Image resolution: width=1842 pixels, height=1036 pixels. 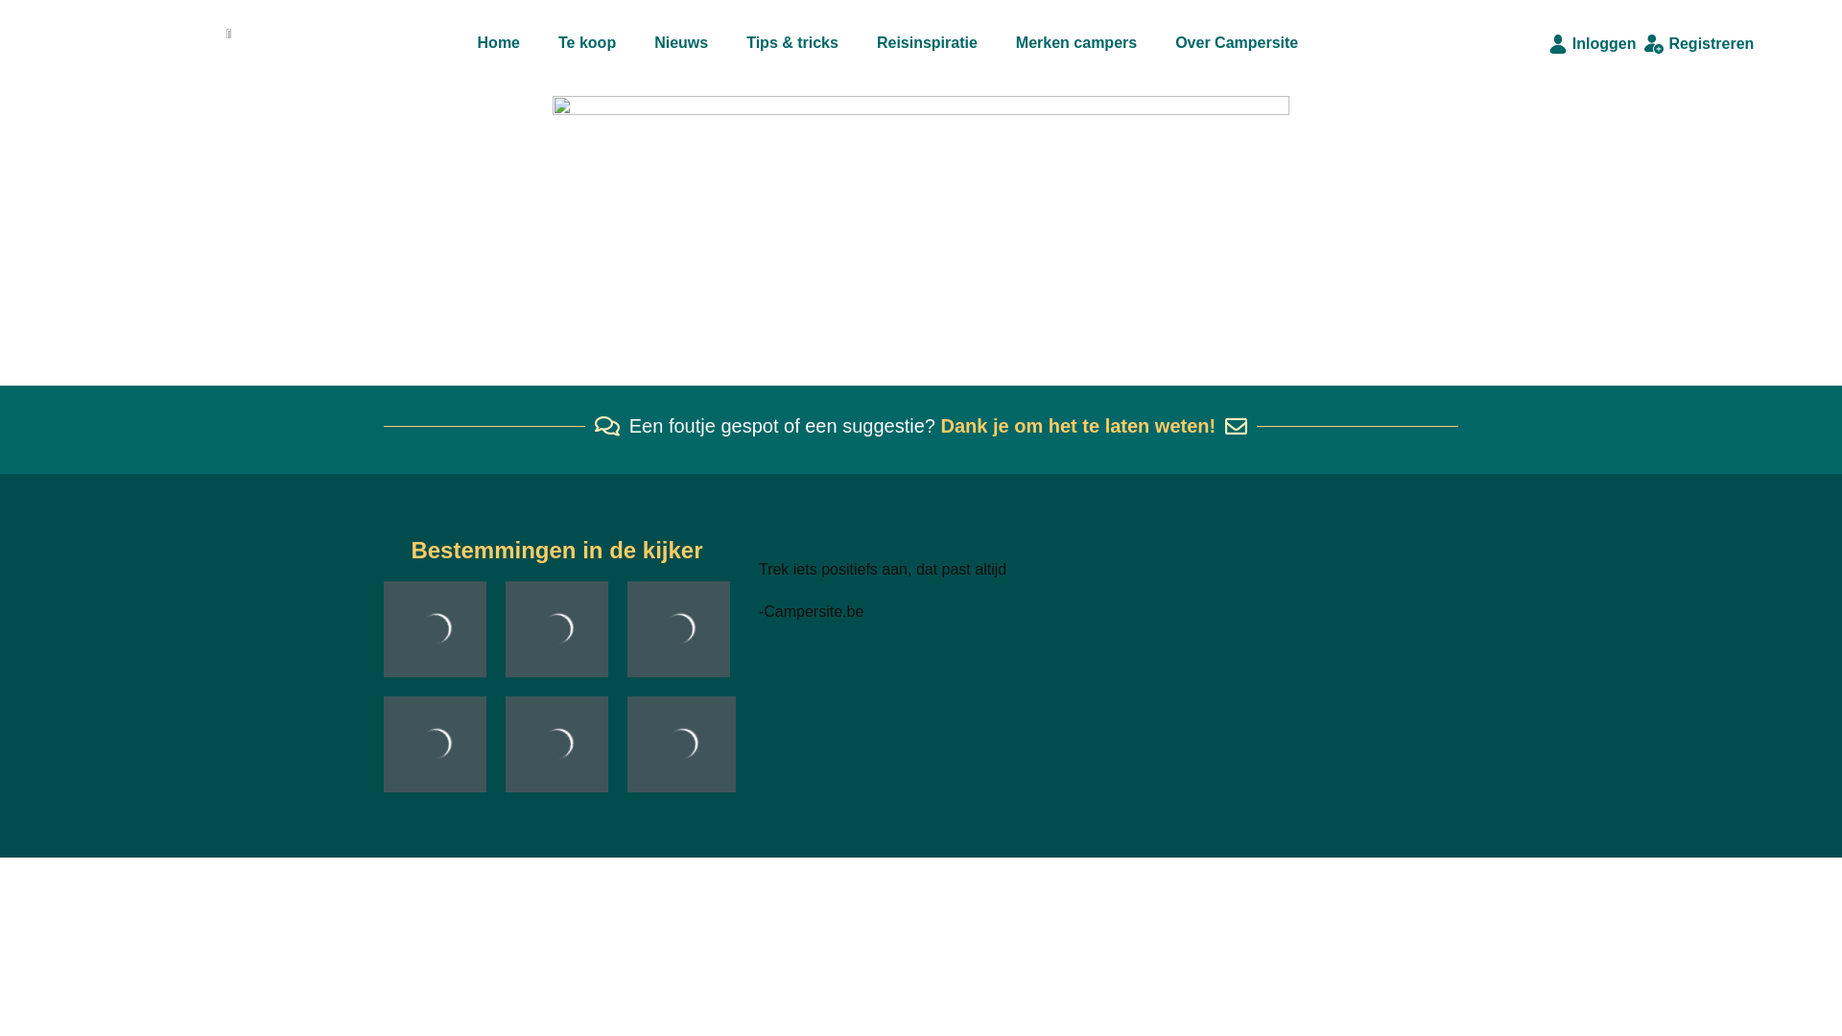 I want to click on Merken campers, so click(x=1076, y=43).